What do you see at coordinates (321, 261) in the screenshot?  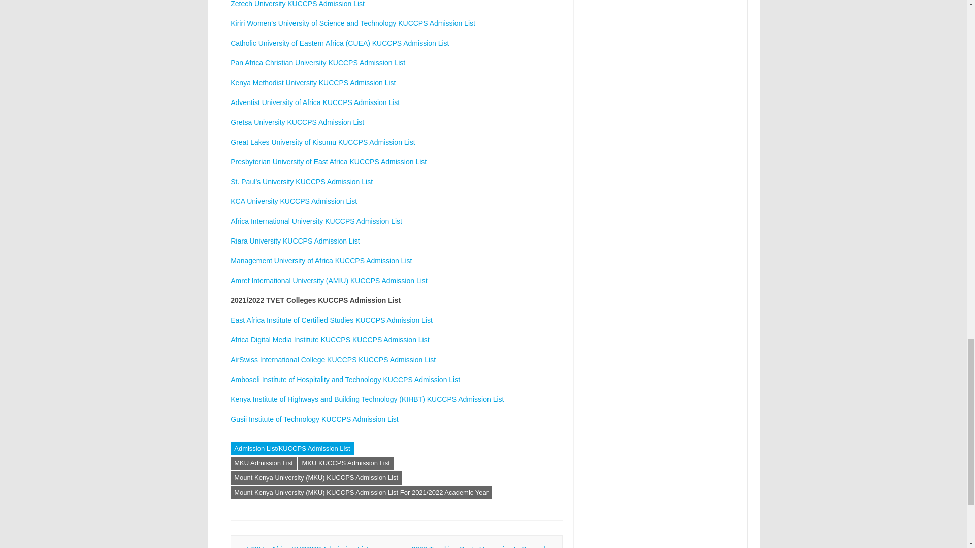 I see `Management University of Africa KUCCPS Admission List` at bounding box center [321, 261].